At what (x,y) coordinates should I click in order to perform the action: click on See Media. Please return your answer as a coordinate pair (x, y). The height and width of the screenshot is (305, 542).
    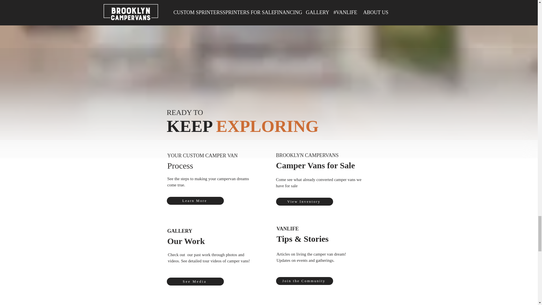
    Looking at the image, I should click on (195, 281).